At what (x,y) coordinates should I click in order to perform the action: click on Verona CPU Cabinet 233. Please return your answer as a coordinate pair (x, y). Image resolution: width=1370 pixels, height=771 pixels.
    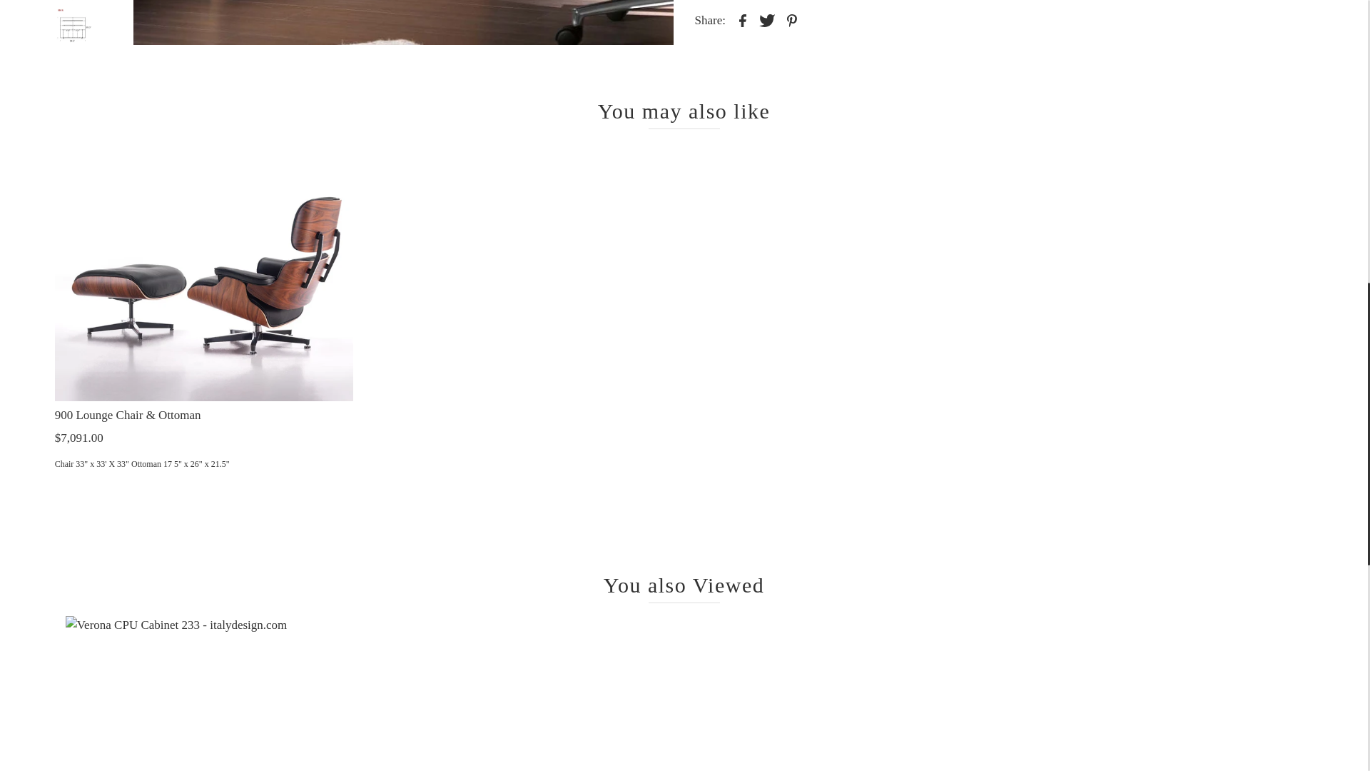
    Looking at the image, I should click on (213, 693).